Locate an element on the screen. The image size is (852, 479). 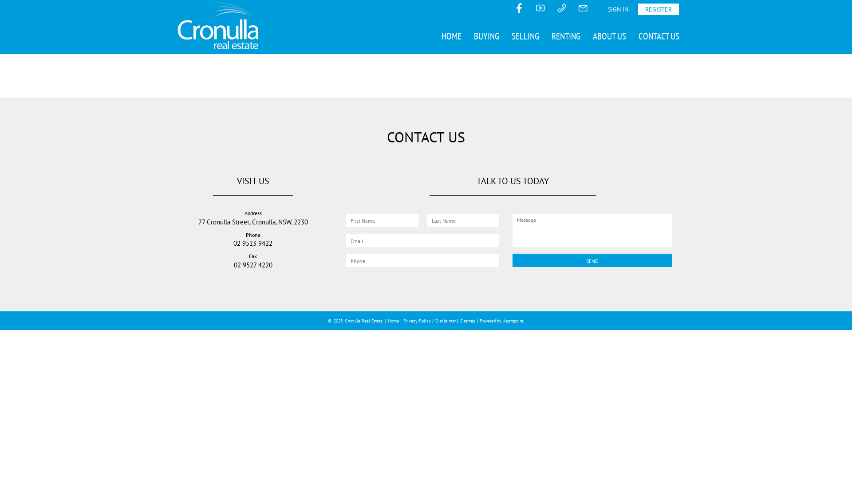
SELLING is located at coordinates (525, 36).